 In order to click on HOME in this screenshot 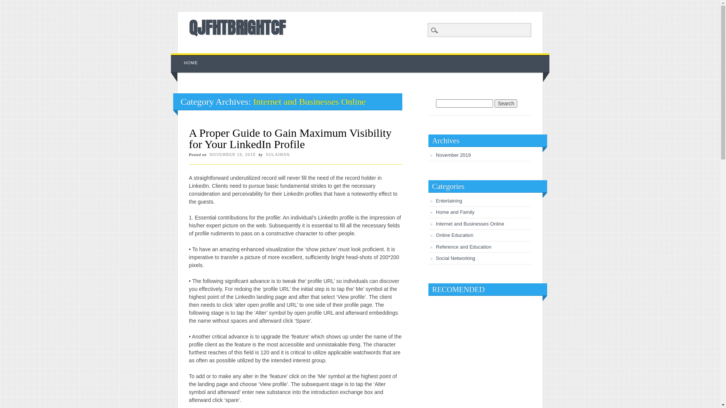, I will do `click(191, 63)`.